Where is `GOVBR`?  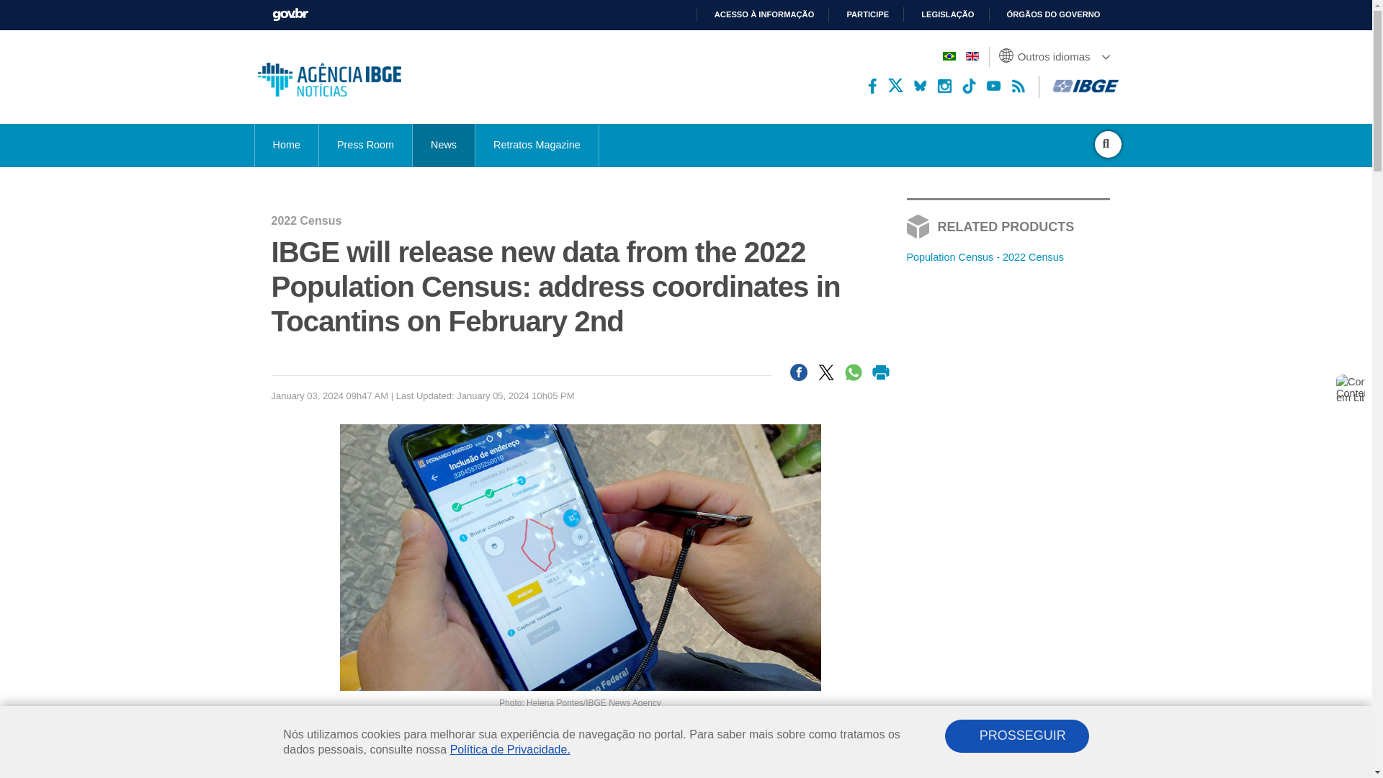
GOVBR is located at coordinates (290, 14).